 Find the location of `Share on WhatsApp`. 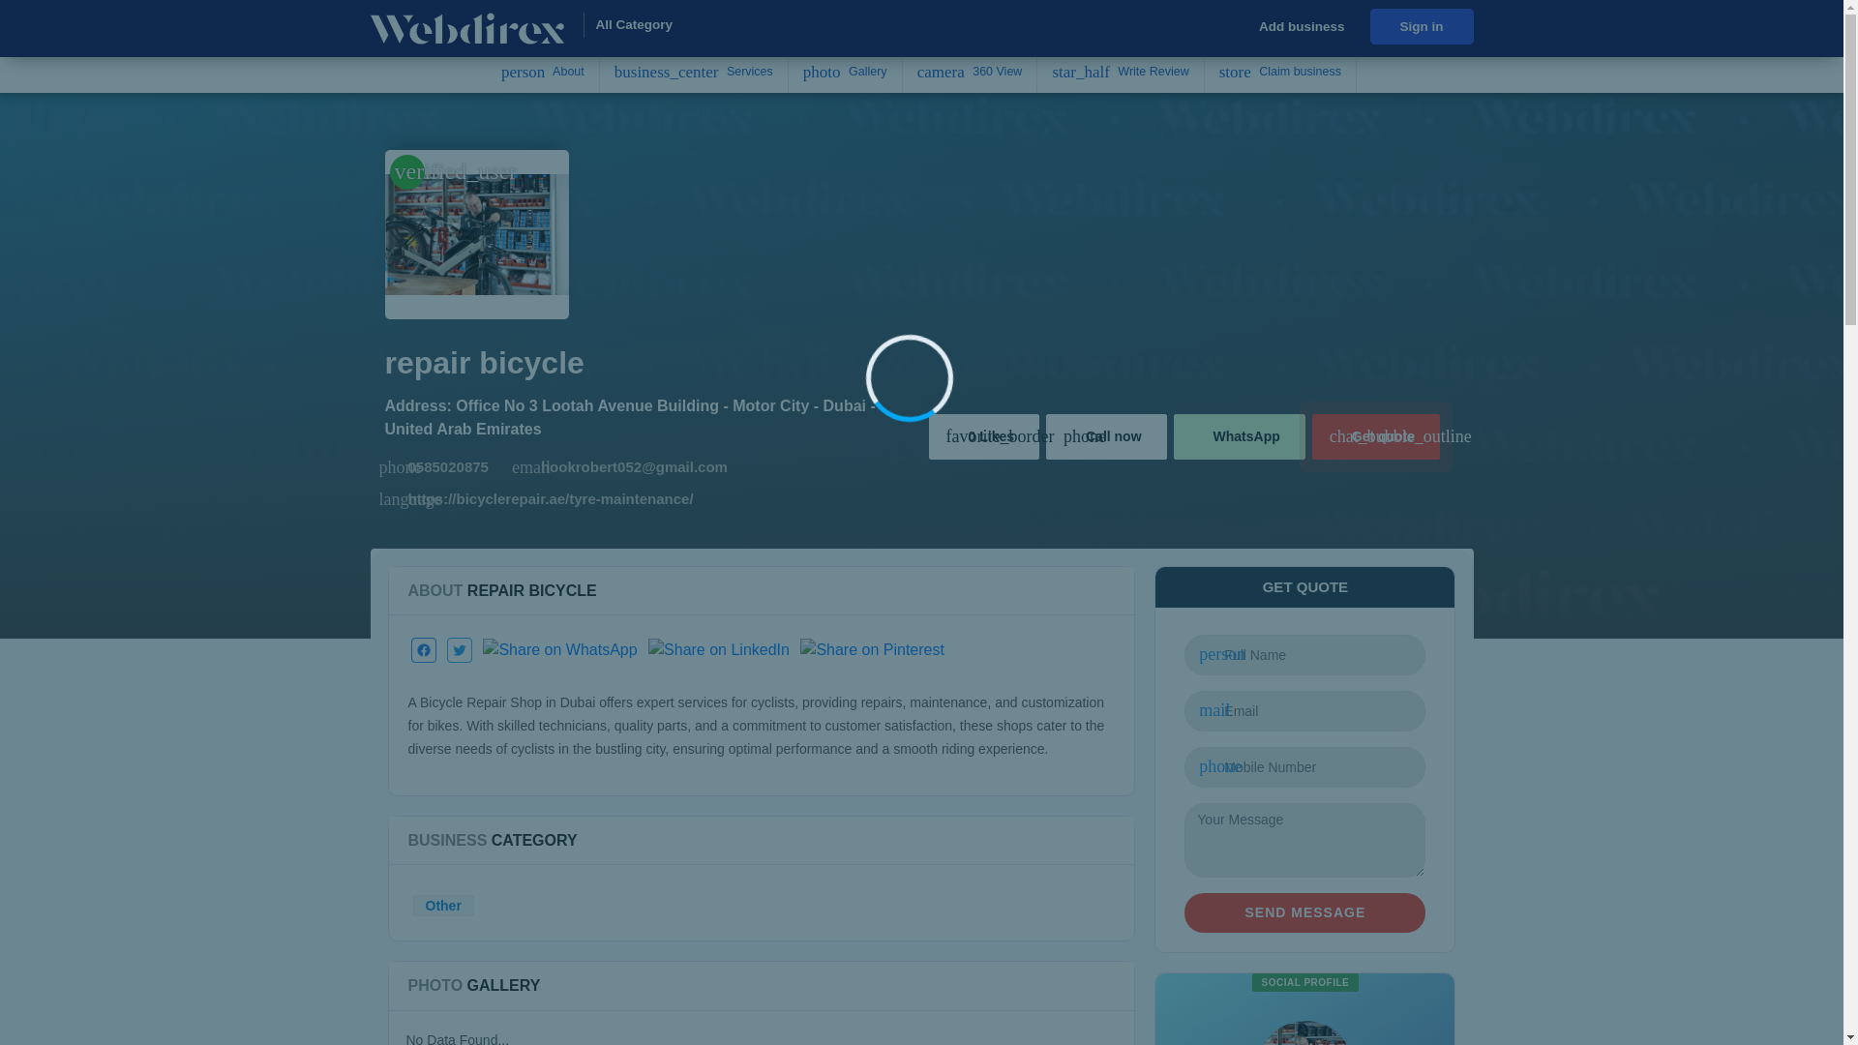

Share on WhatsApp is located at coordinates (559, 649).